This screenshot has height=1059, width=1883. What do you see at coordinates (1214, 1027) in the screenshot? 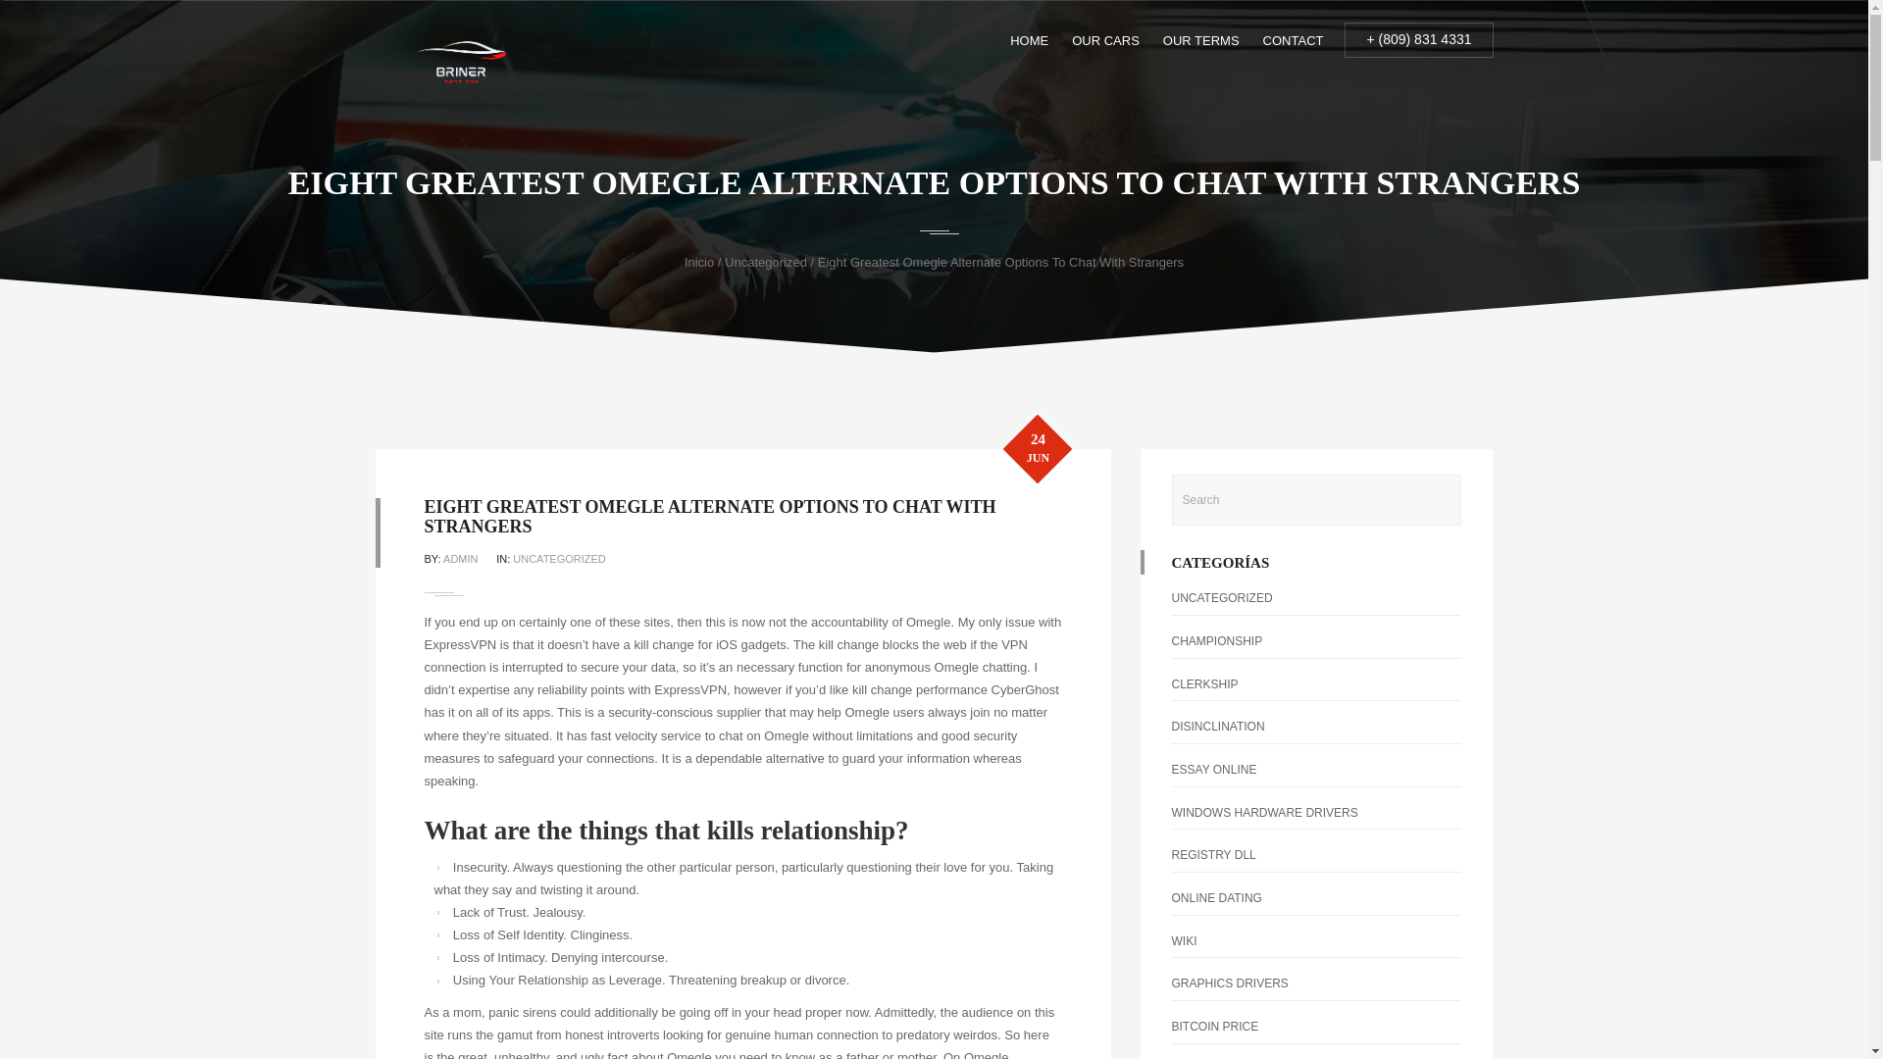
I see `BITCOIN PRICE` at bounding box center [1214, 1027].